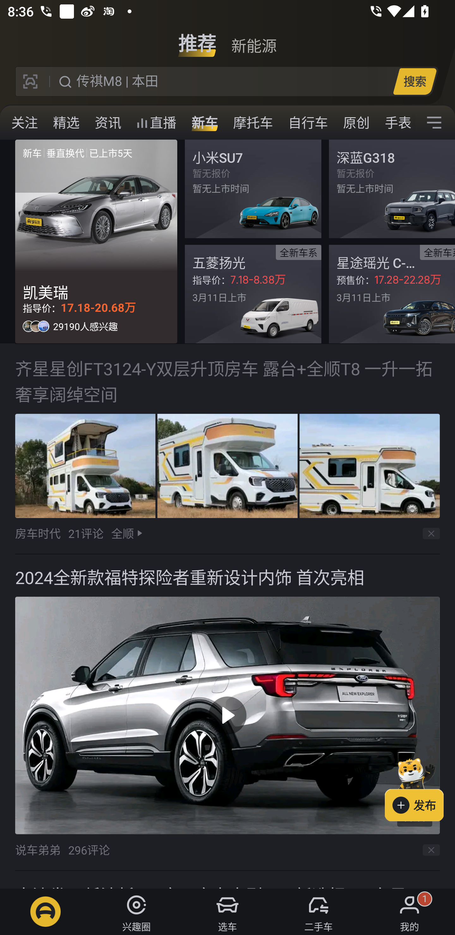  What do you see at coordinates (254, 39) in the screenshot?
I see `新能源` at bounding box center [254, 39].